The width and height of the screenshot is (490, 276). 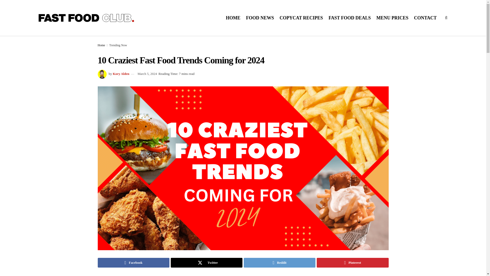 I want to click on Trending Now, so click(x=118, y=45).